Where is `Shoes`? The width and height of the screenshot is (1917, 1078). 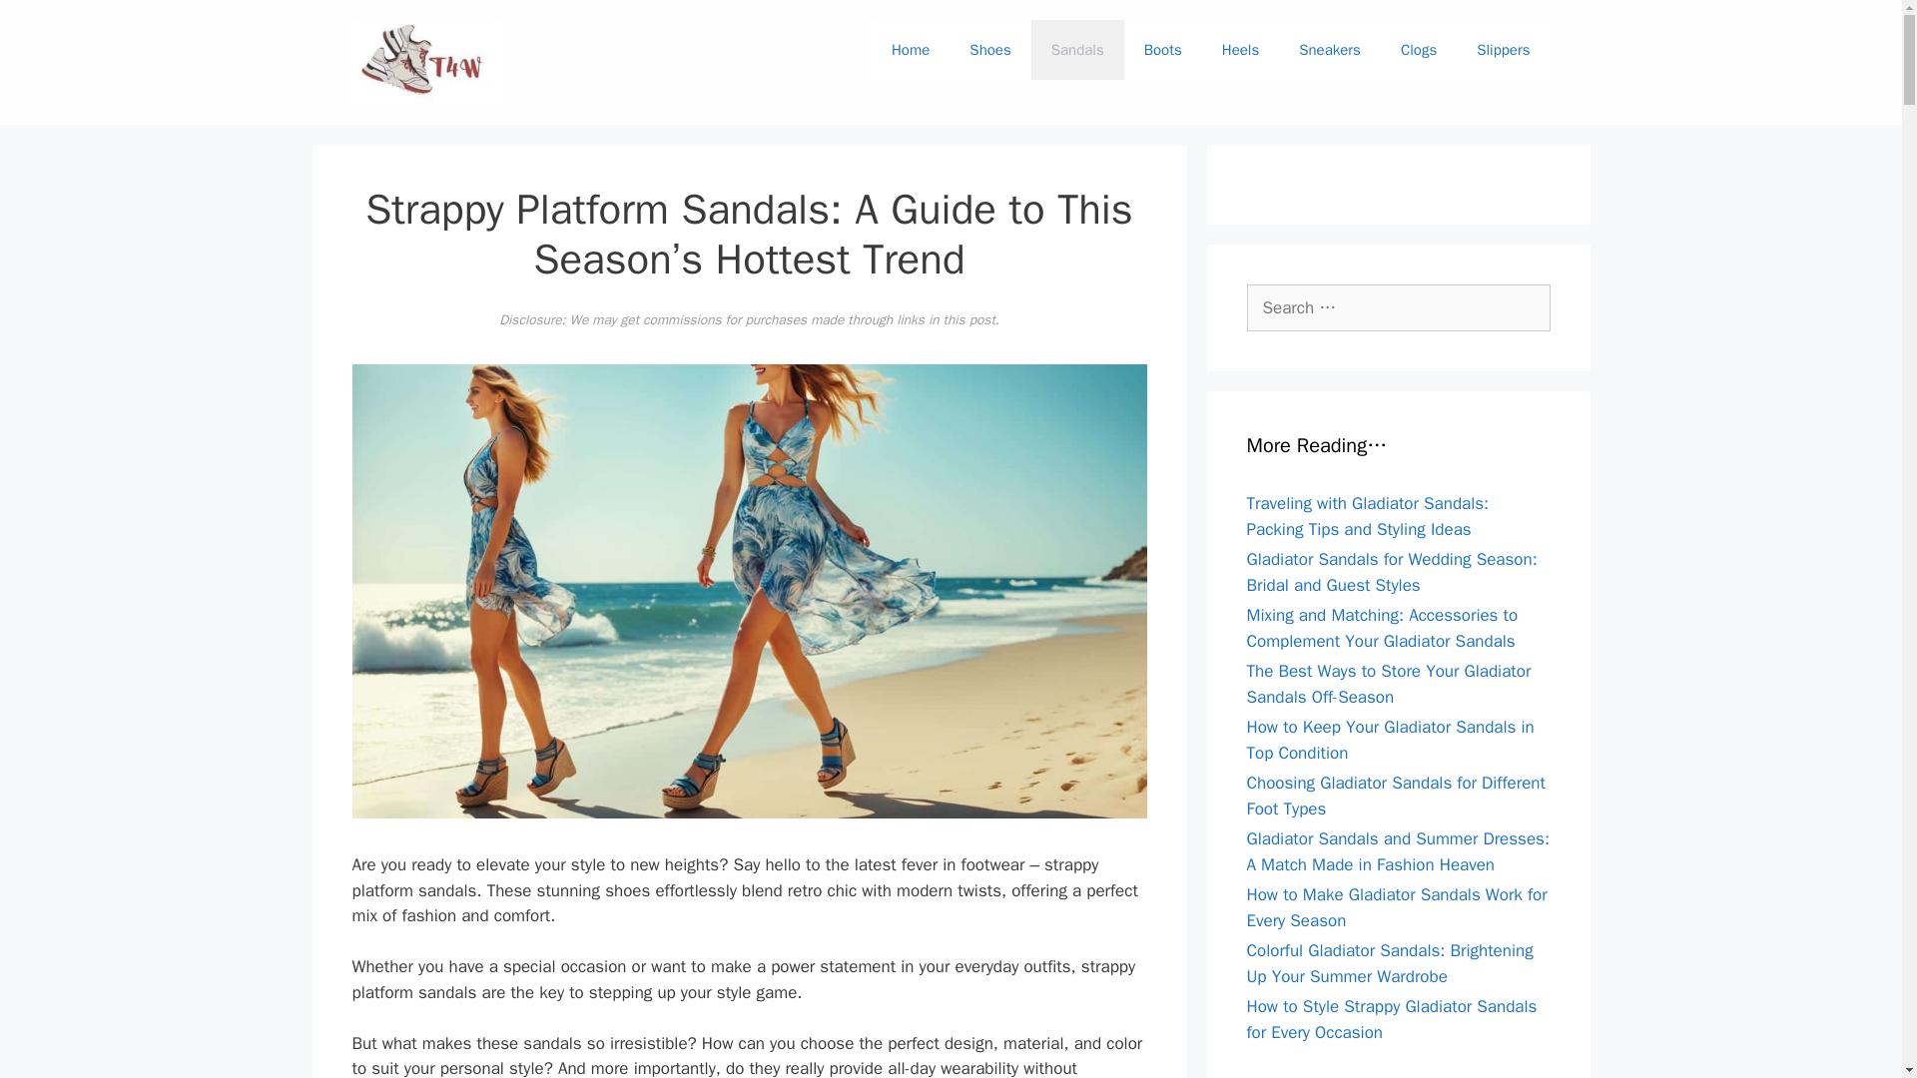
Shoes is located at coordinates (989, 50).